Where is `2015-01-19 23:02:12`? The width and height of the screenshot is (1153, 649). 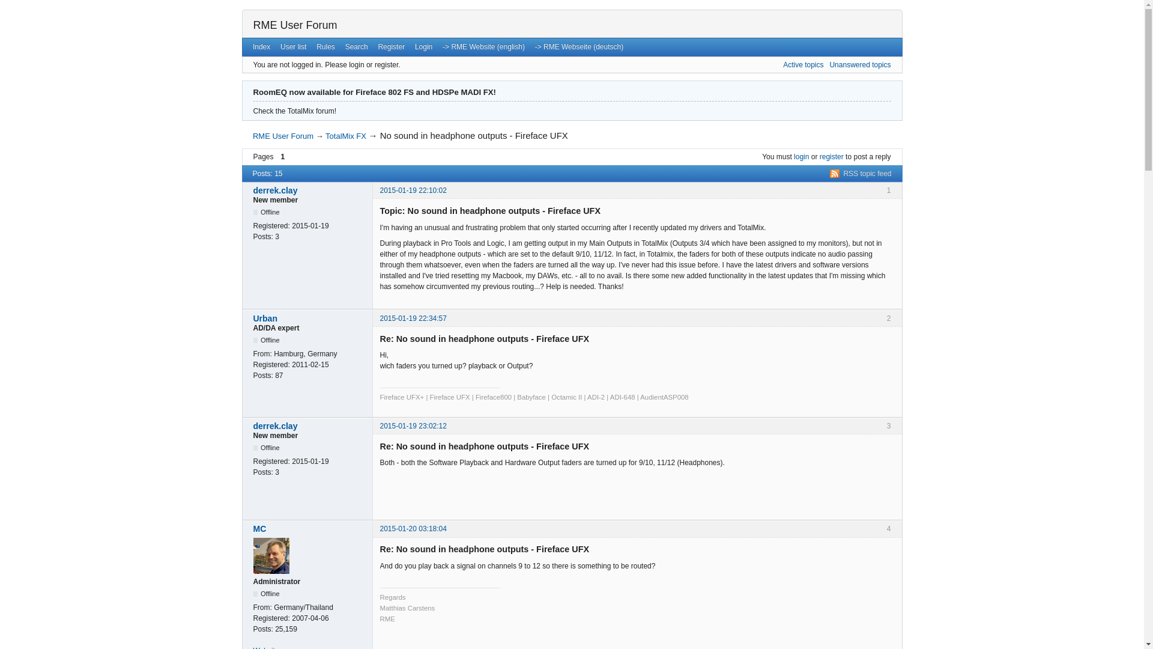
2015-01-19 23:02:12 is located at coordinates (413, 426).